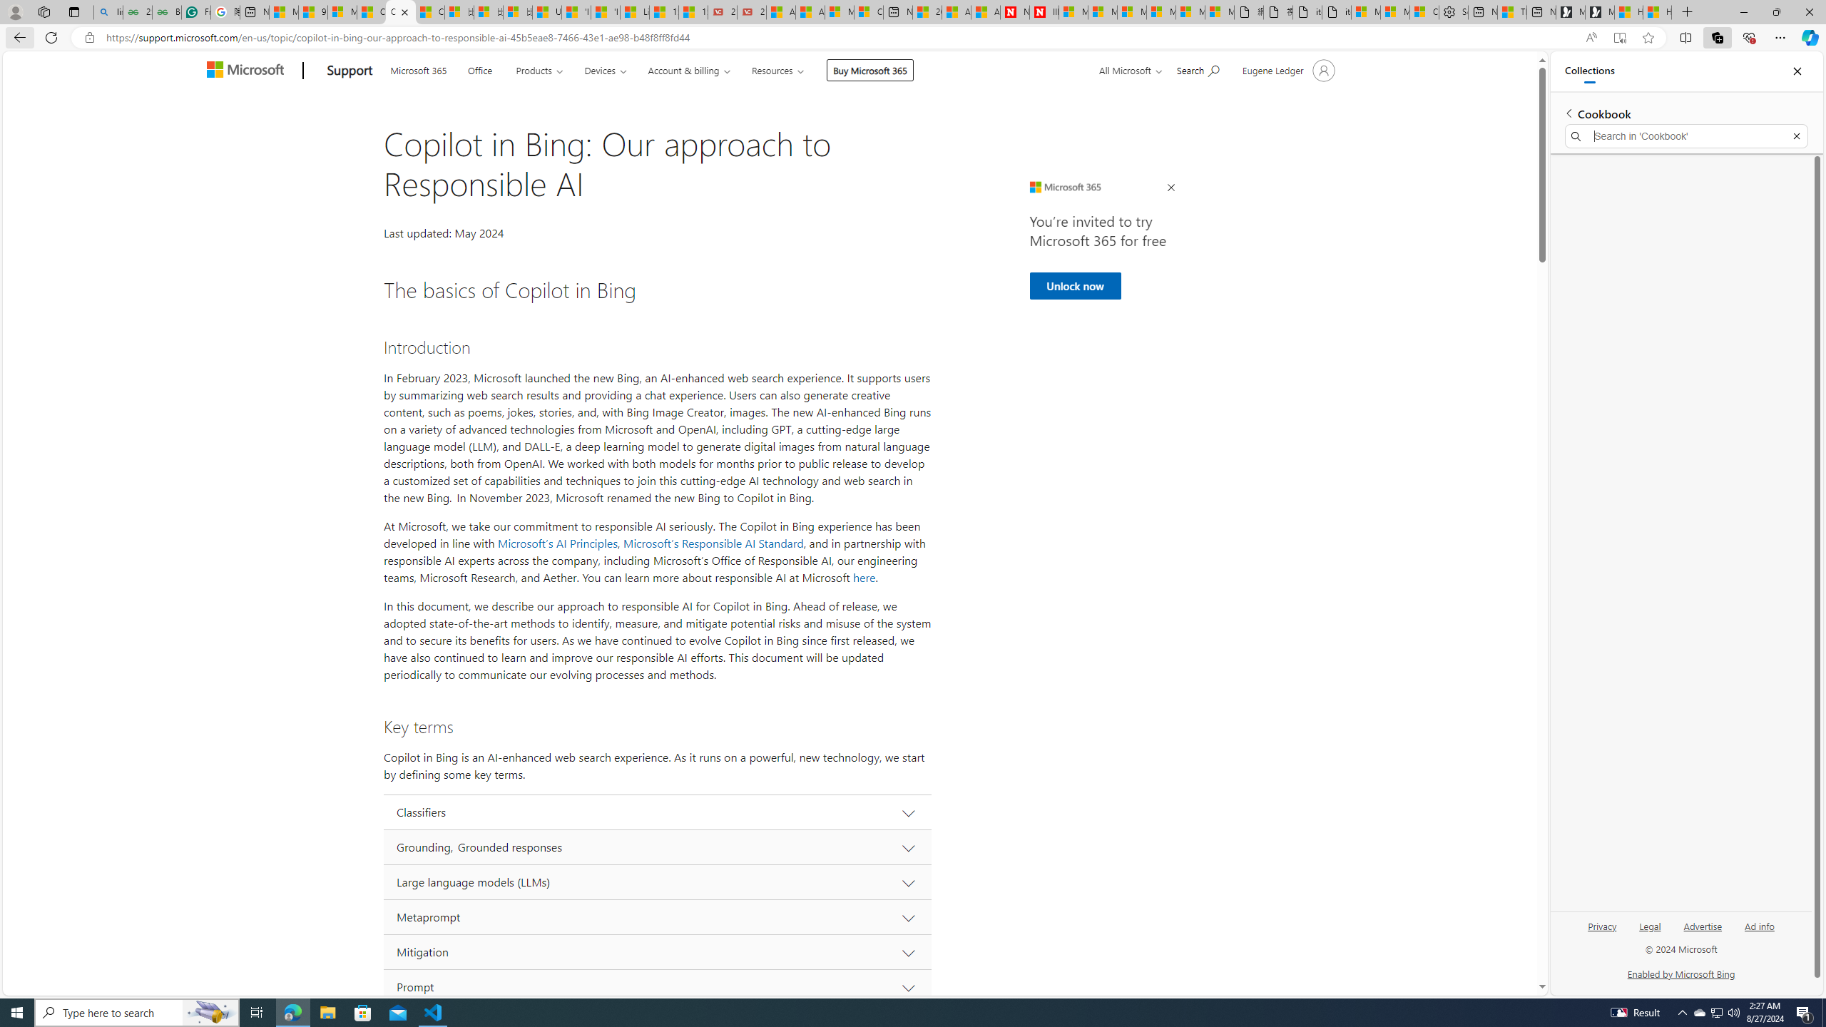 This screenshot has height=1027, width=1826. Describe the element at coordinates (1171, 188) in the screenshot. I see `Close Ad` at that location.